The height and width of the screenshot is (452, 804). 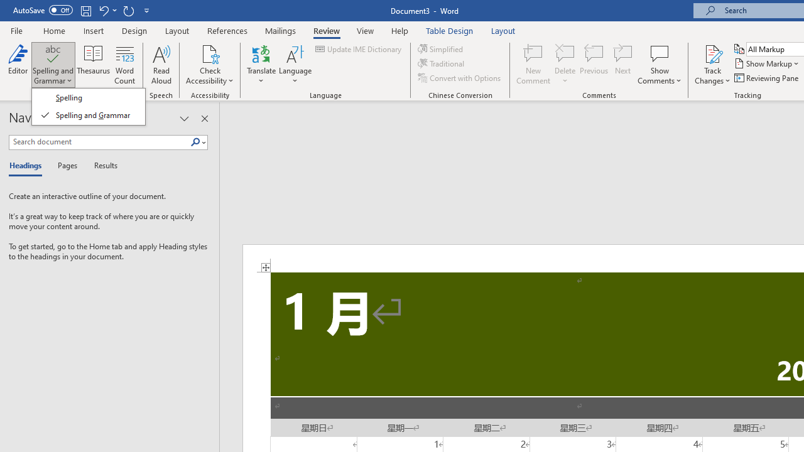 What do you see at coordinates (565, 64) in the screenshot?
I see `Delete` at bounding box center [565, 64].